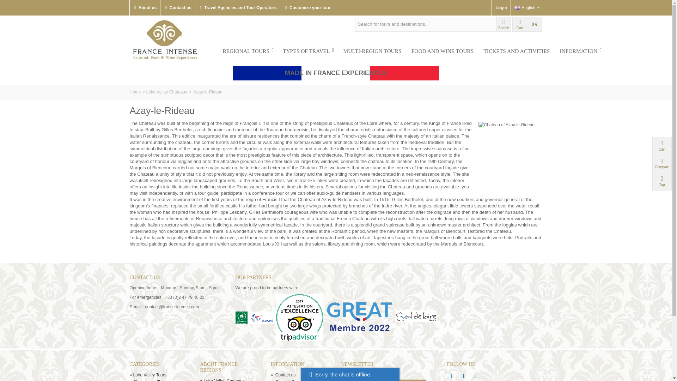 This screenshot has height=381, width=677. Describe the element at coordinates (501, 8) in the screenshot. I see `Login` at that location.